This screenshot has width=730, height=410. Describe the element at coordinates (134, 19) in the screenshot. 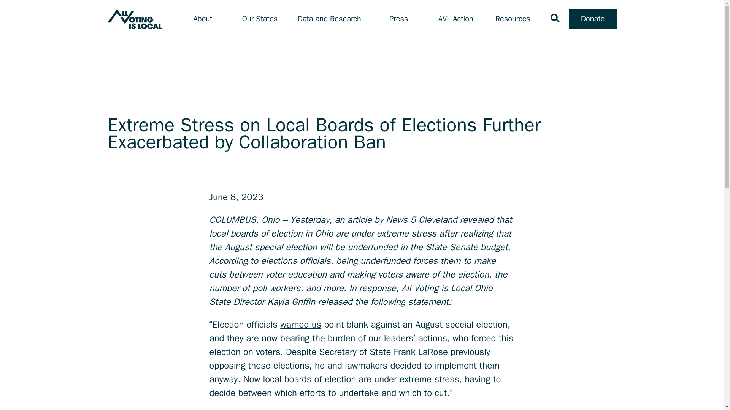

I see `All Voting is Local` at that location.